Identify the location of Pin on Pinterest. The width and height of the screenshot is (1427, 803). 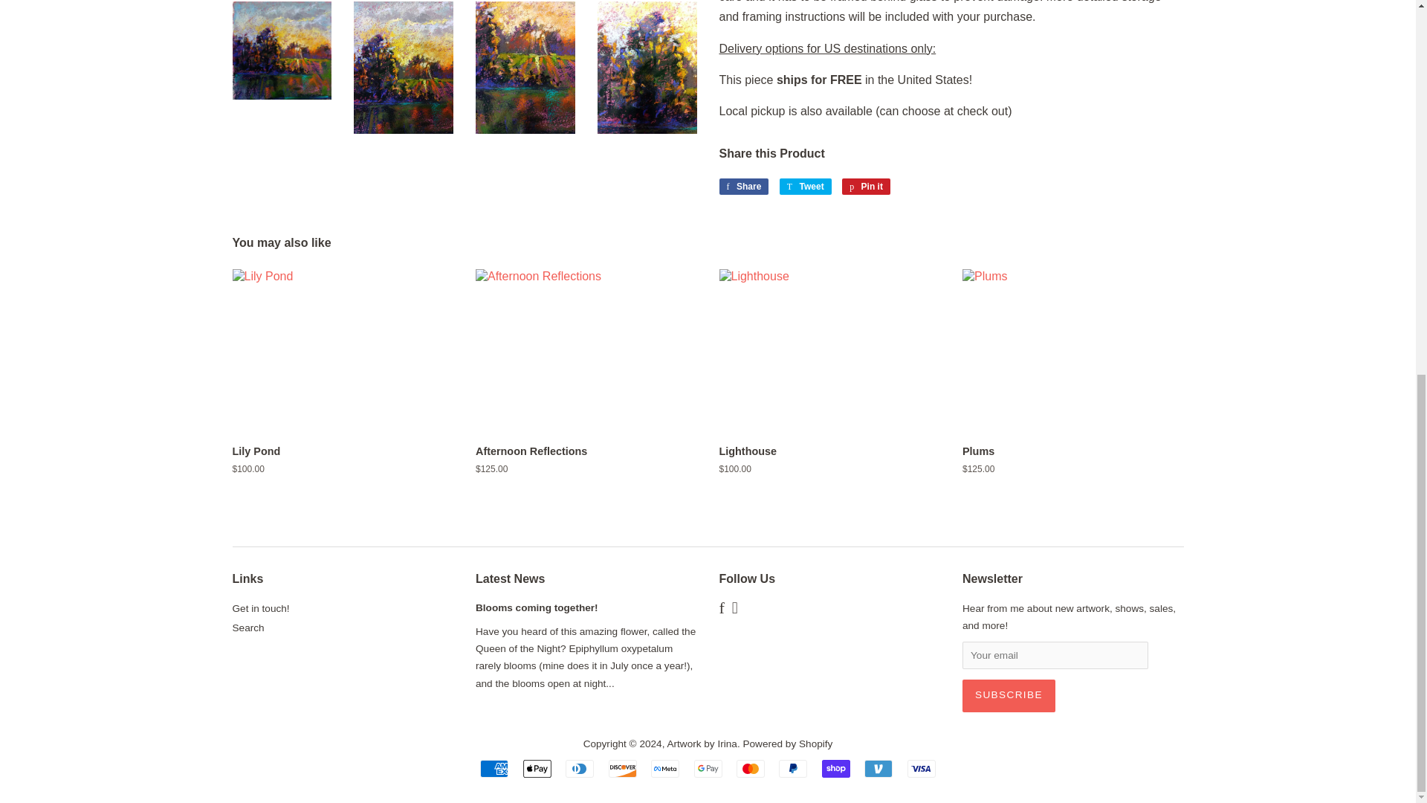
(743, 186).